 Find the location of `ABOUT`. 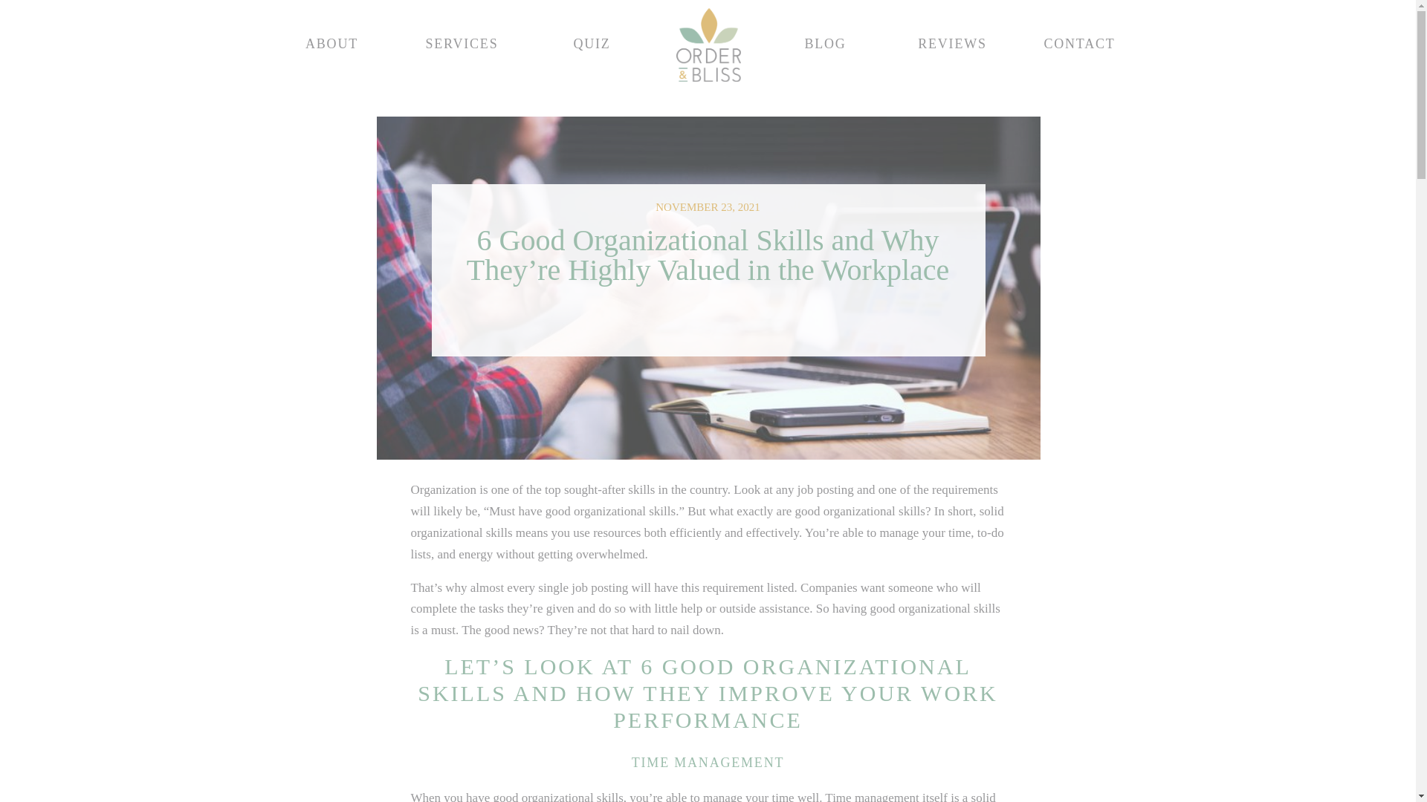

ABOUT is located at coordinates (331, 45).